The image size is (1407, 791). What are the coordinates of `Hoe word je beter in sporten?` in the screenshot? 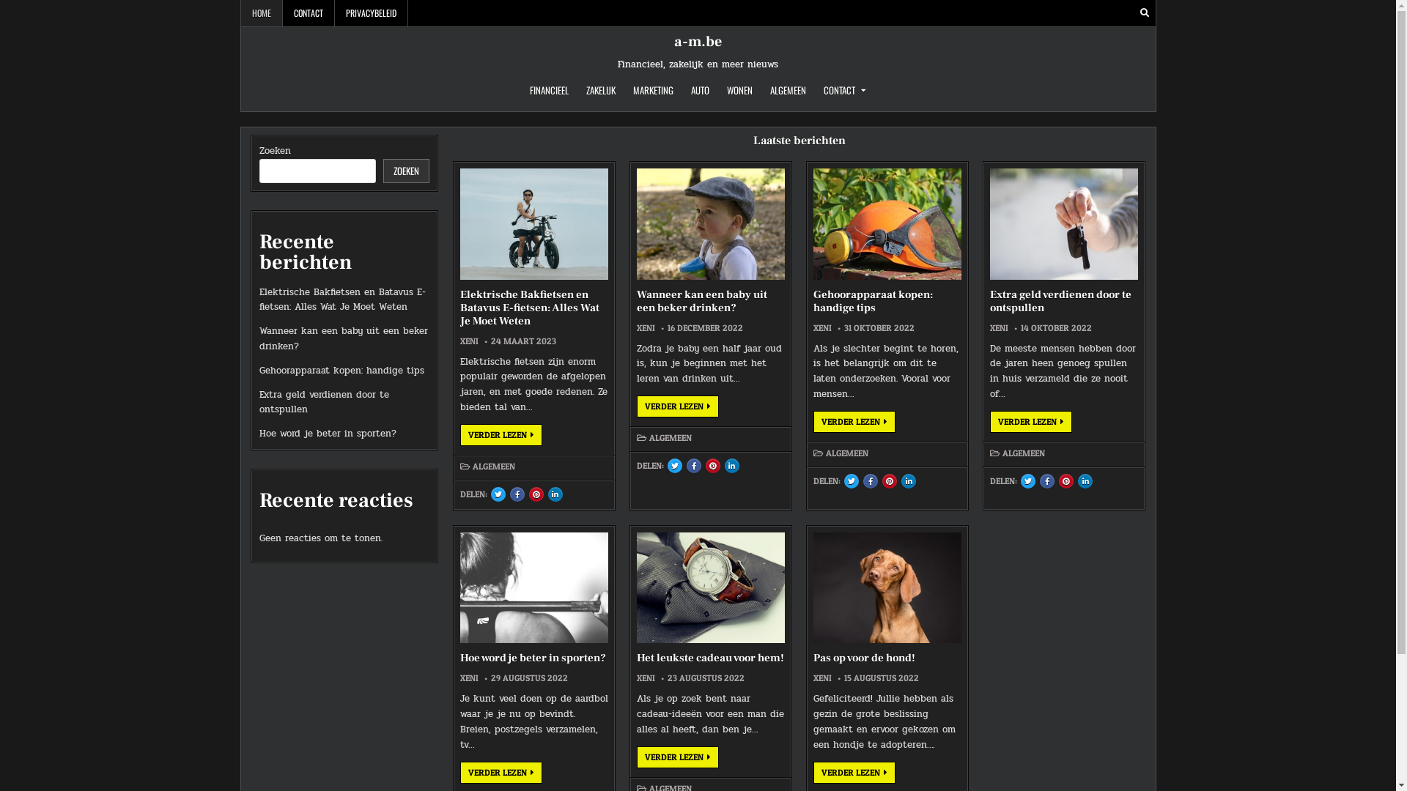 It's located at (328, 434).